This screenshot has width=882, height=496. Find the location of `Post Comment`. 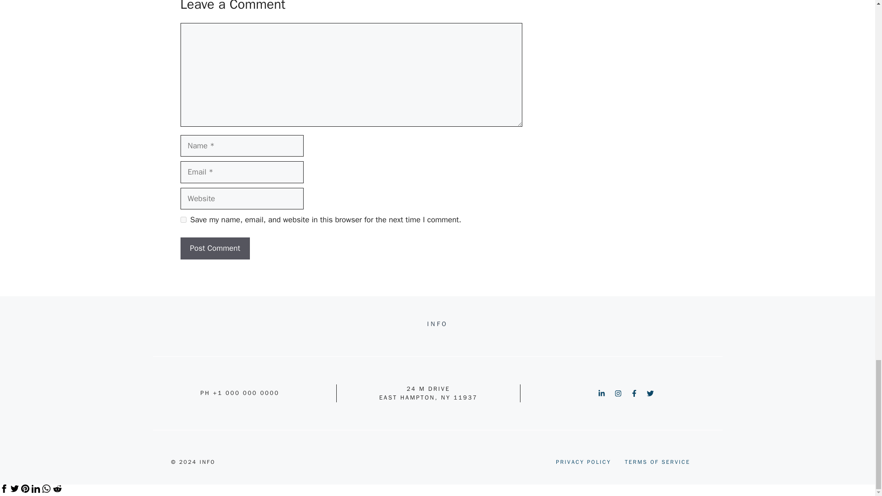

Post Comment is located at coordinates (215, 248).